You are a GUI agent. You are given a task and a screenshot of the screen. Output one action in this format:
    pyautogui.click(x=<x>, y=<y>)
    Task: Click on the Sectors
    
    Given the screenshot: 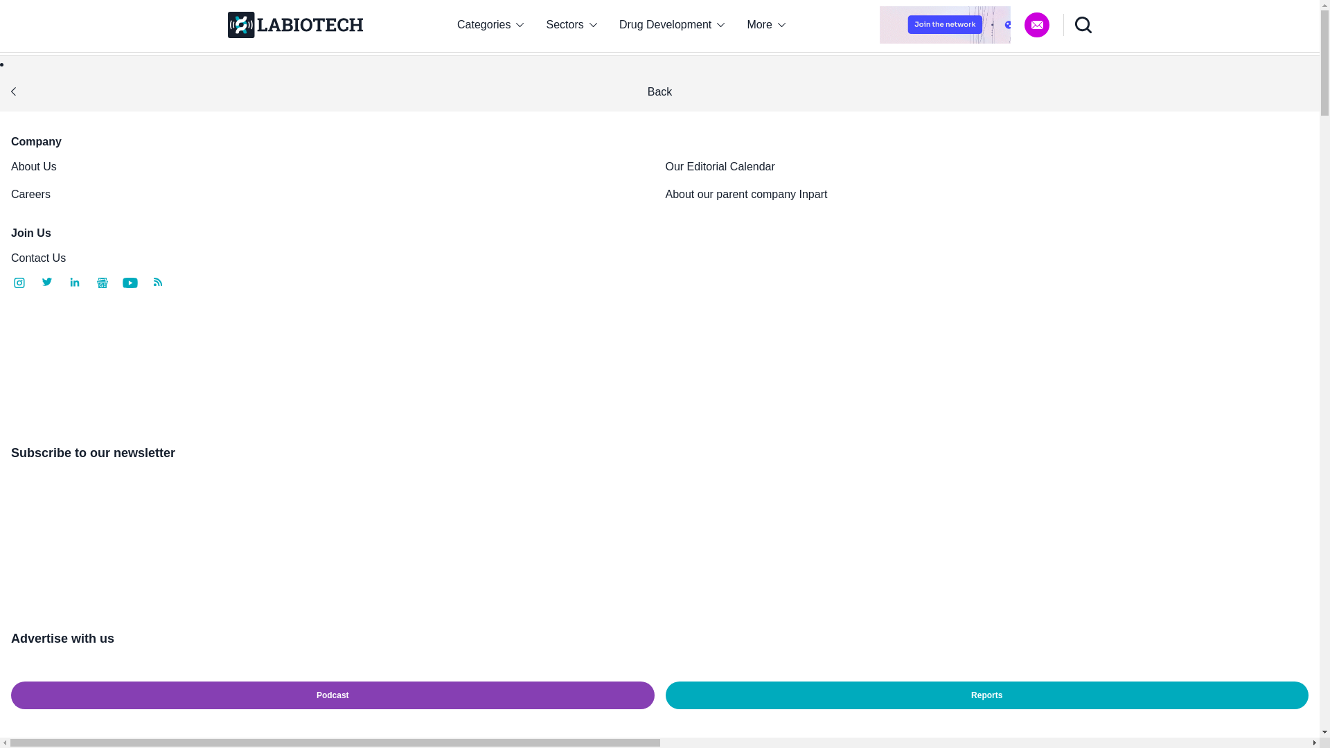 What is the action you would take?
    pyautogui.click(x=571, y=25)
    